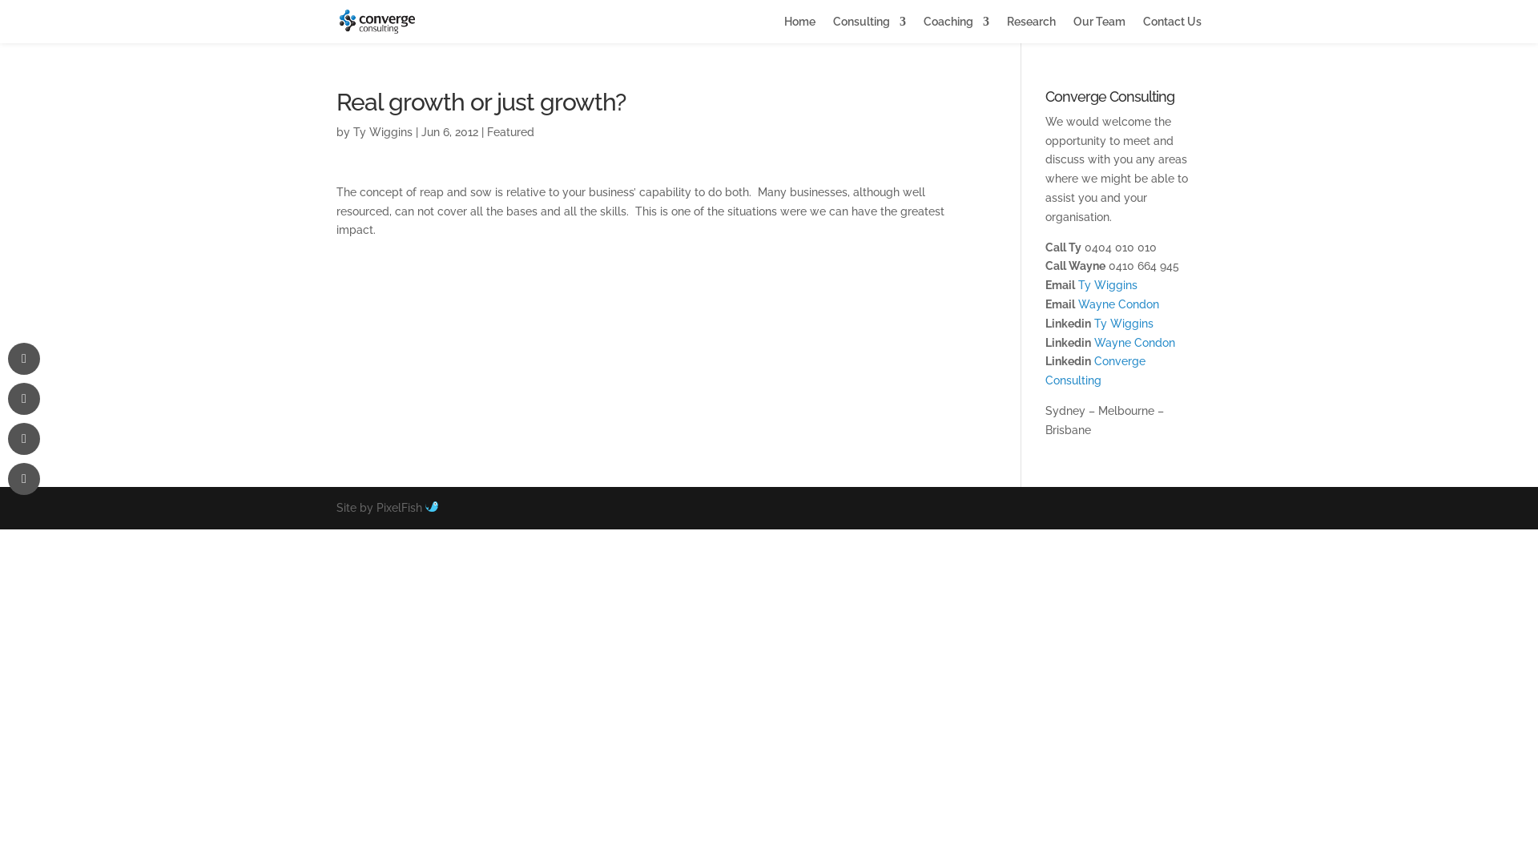  Describe the element at coordinates (1108, 285) in the screenshot. I see `Ty Wiggins` at that location.